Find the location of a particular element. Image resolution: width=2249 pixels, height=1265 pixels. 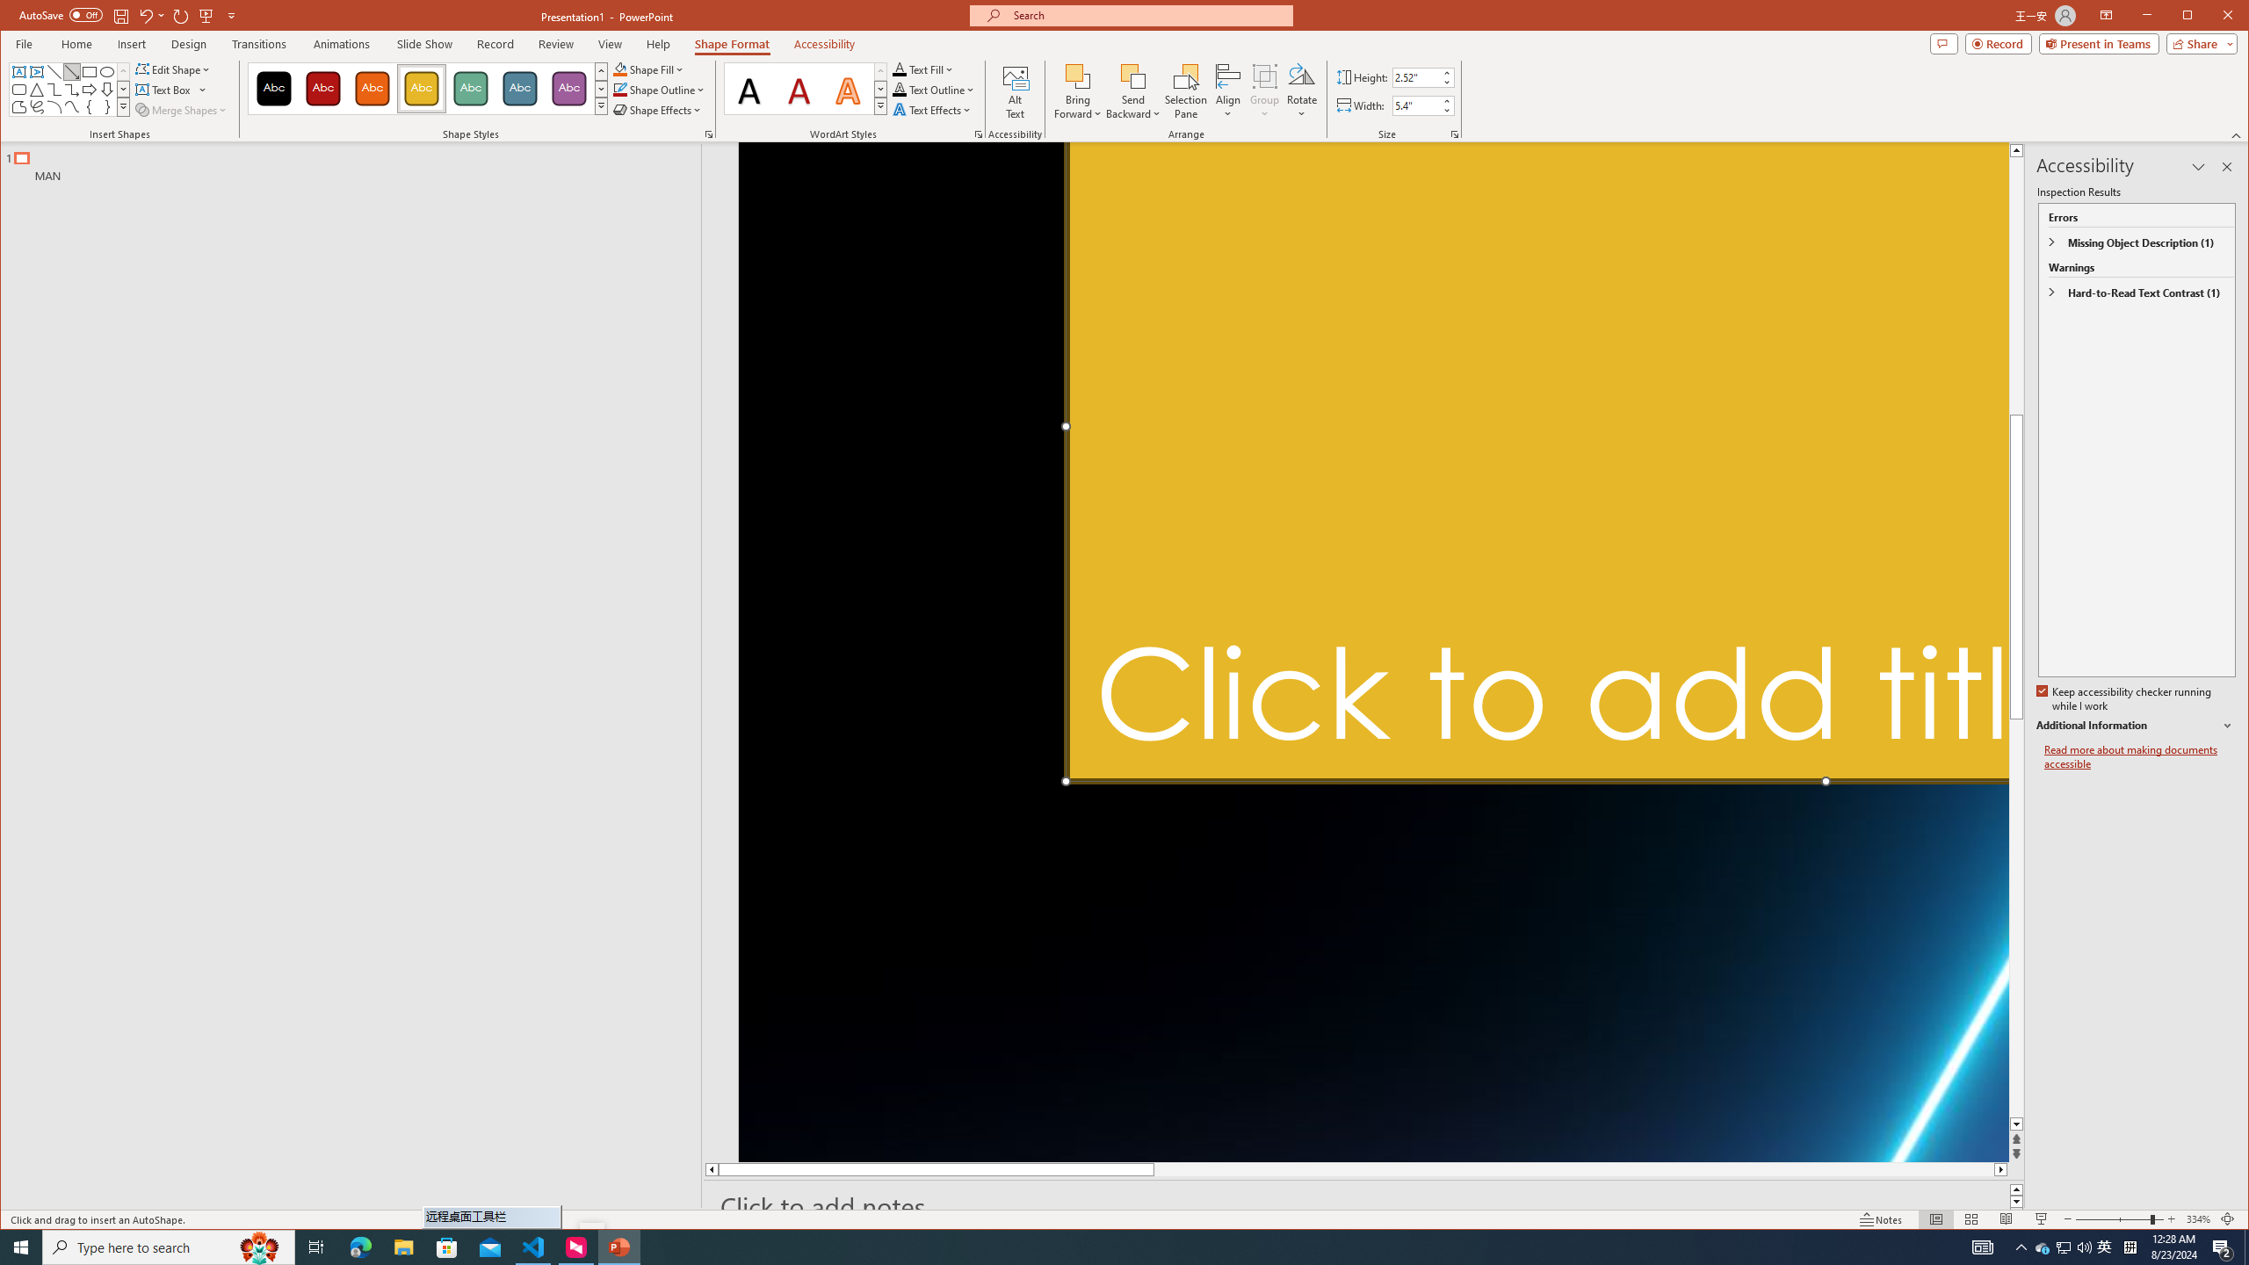

Format Object... is located at coordinates (708, 134).